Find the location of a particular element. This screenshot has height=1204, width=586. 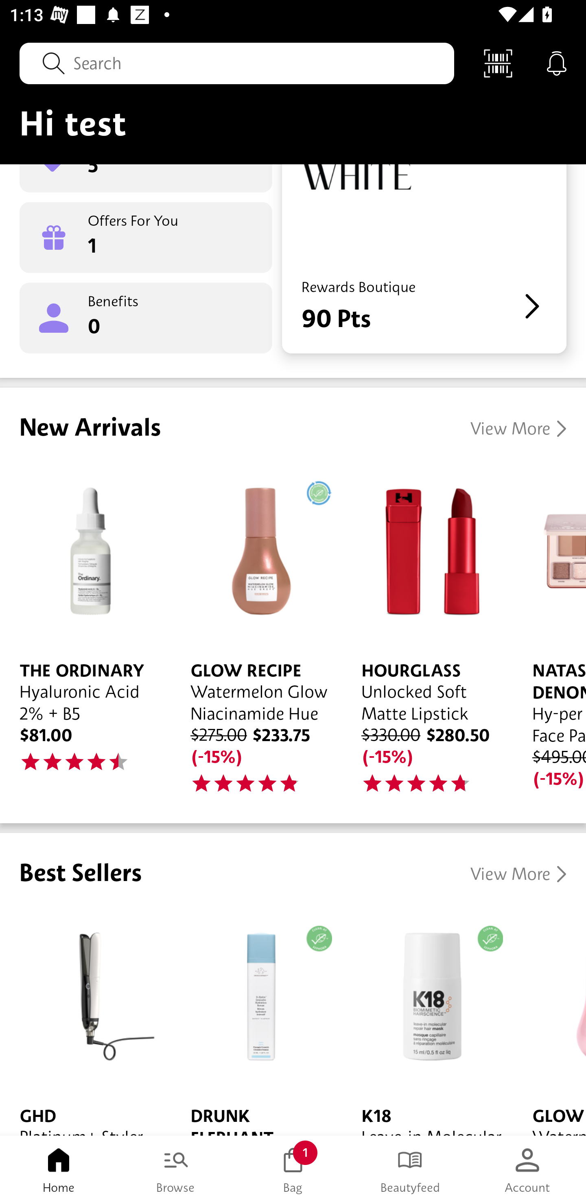

Account is located at coordinates (527, 1170).